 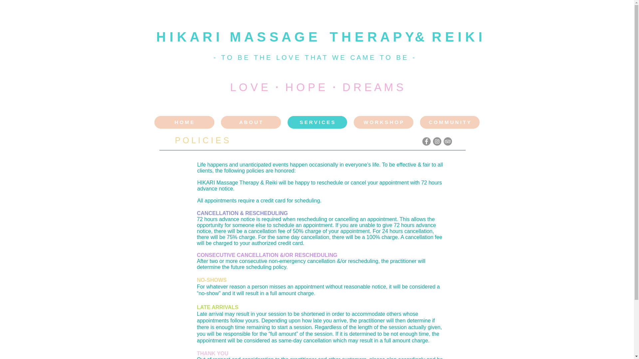 I want to click on C O M M U N I T Y, so click(x=450, y=122).